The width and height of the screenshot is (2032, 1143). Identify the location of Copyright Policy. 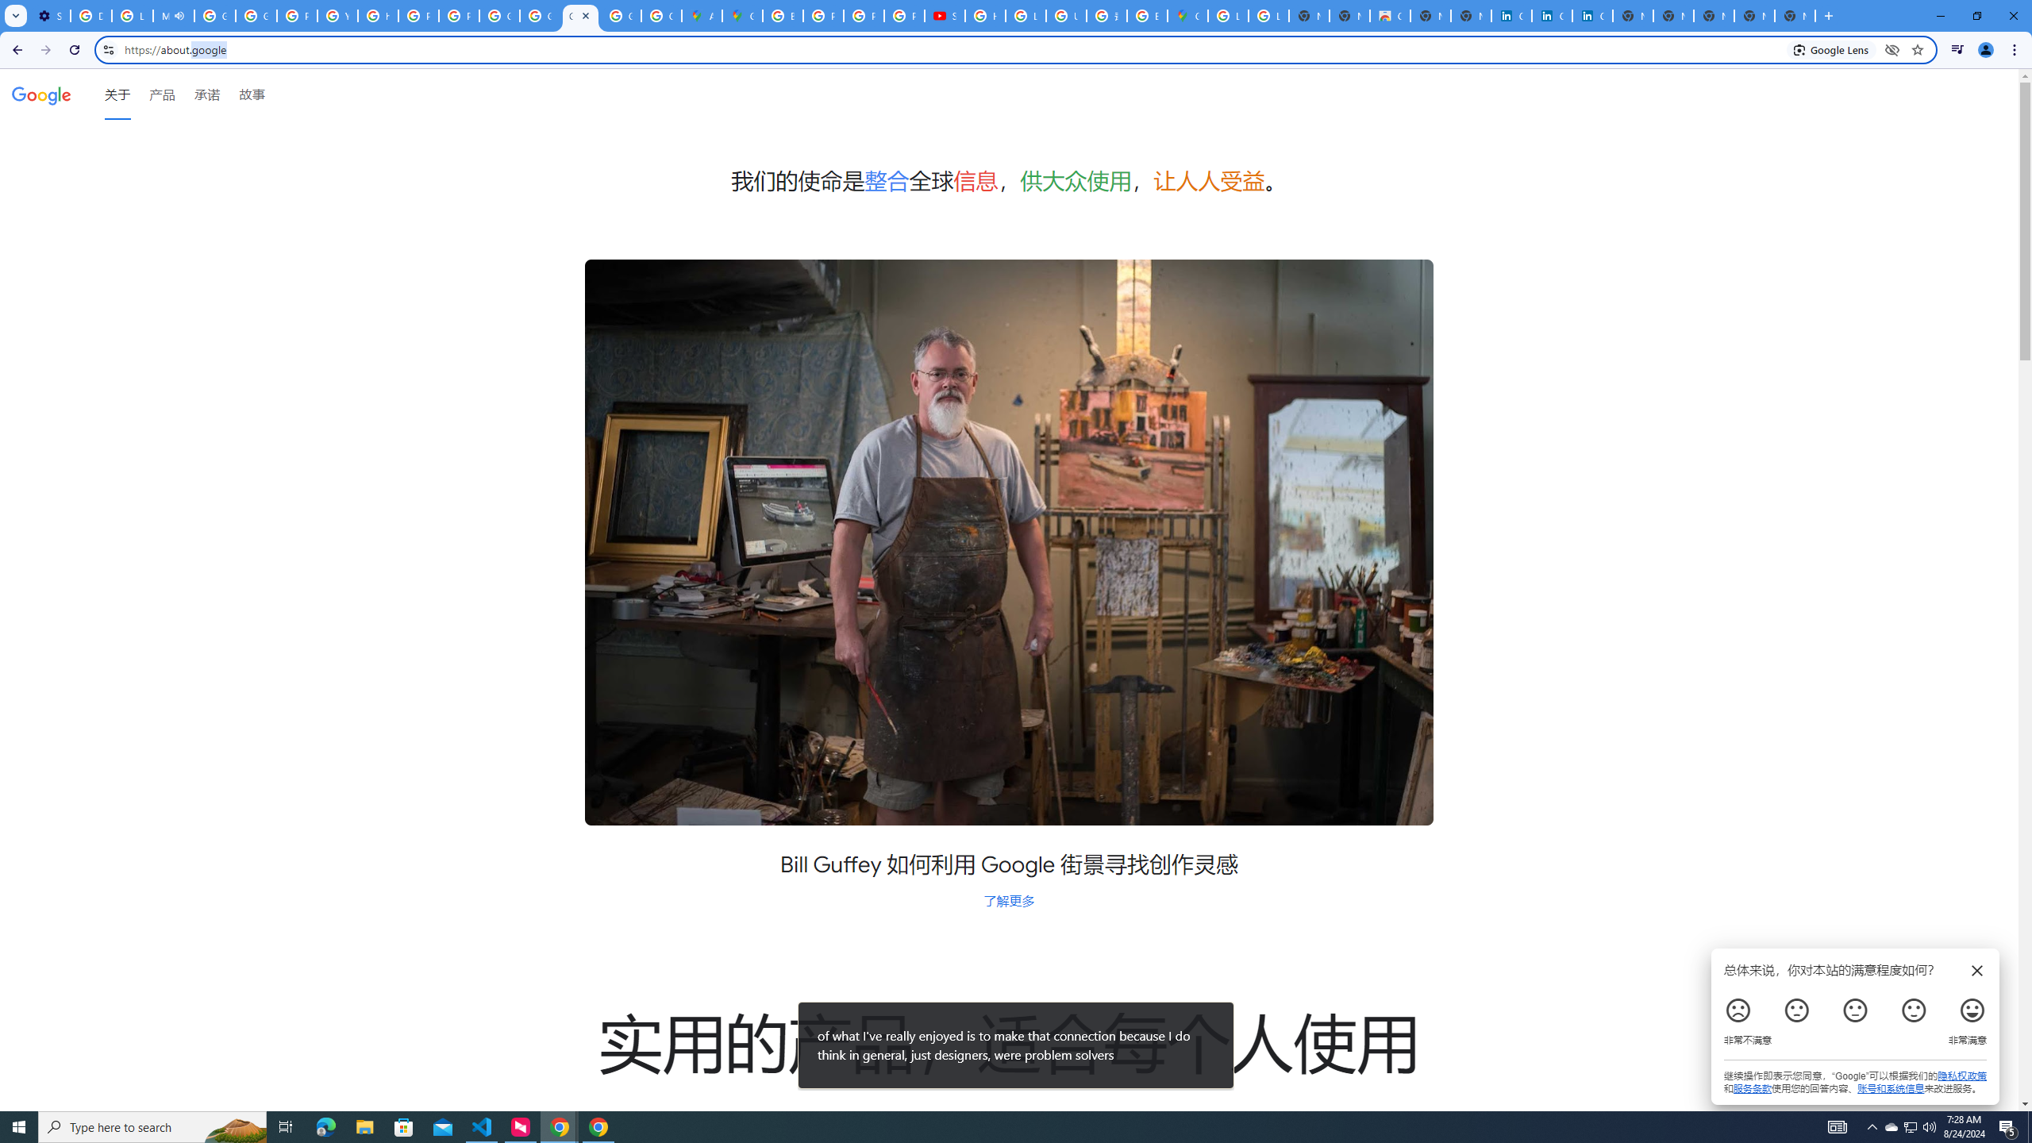
(1592, 16).